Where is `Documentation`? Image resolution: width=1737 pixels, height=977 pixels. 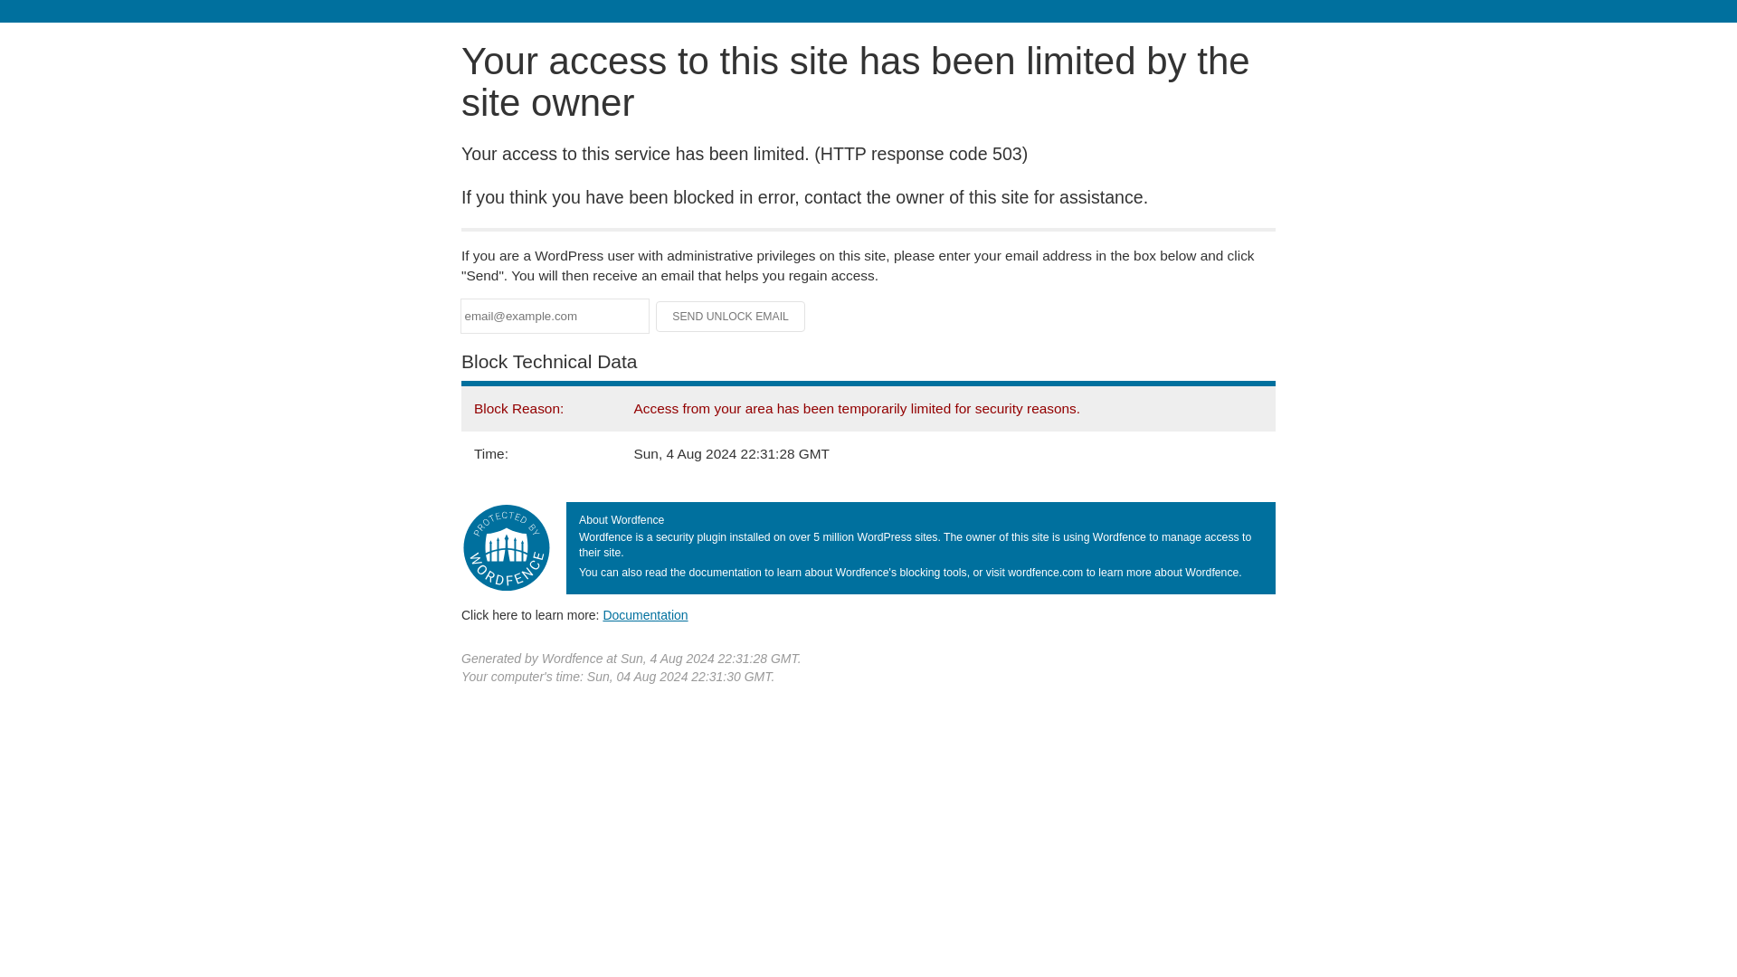
Documentation is located at coordinates (645, 614).